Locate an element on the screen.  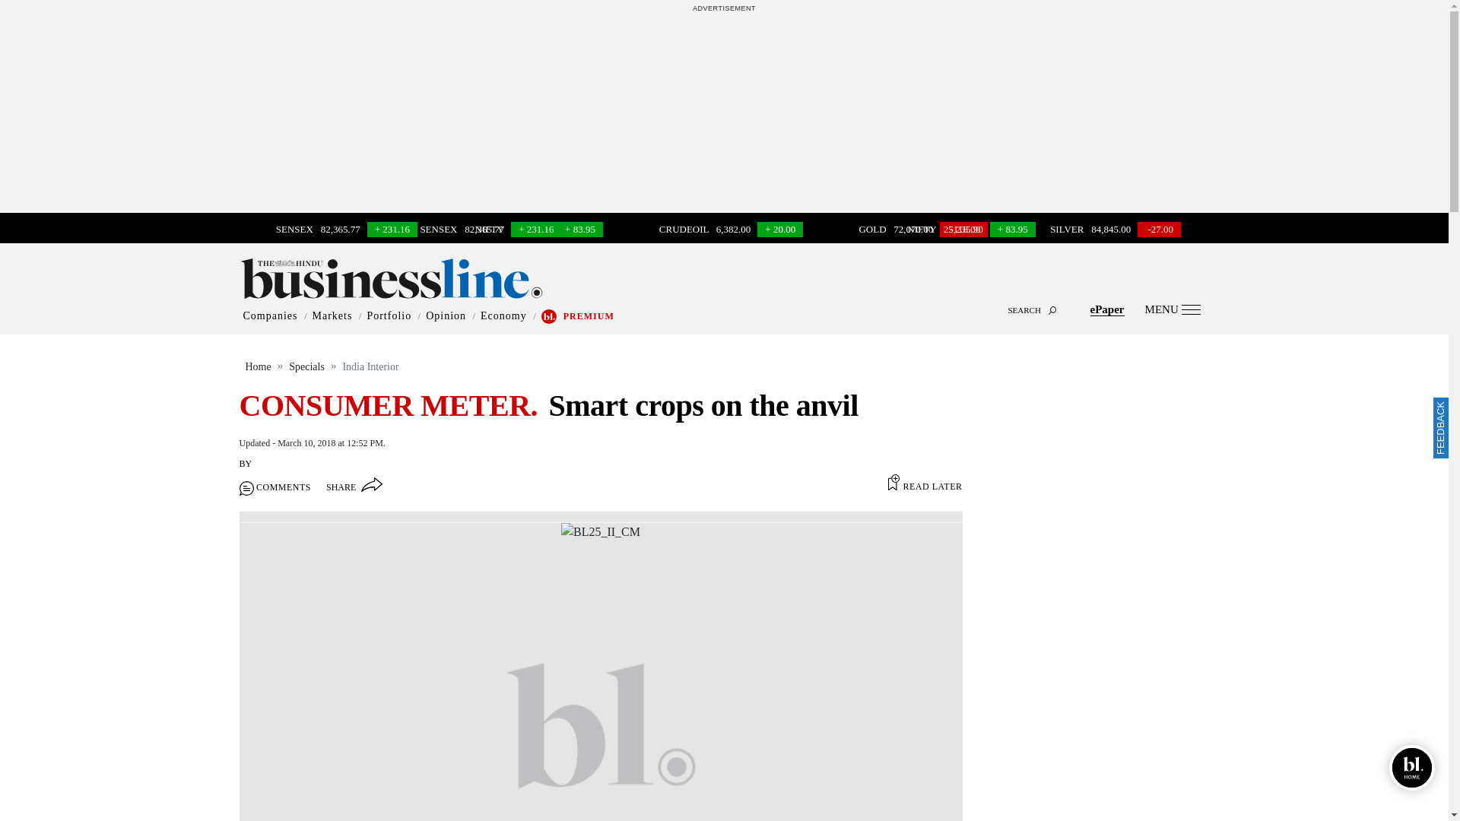
Opinion is located at coordinates (446, 316).